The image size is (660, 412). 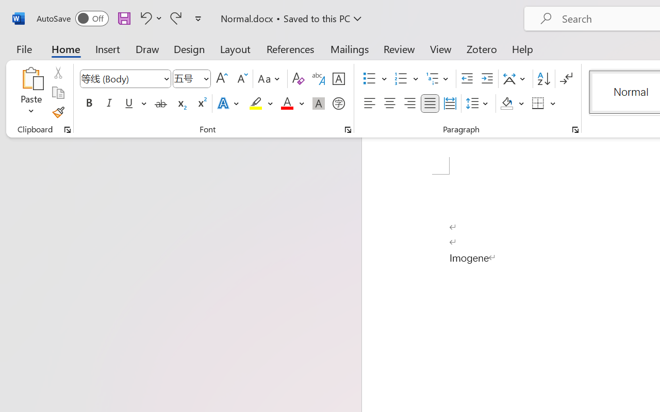 I want to click on Subscript, so click(x=180, y=104).